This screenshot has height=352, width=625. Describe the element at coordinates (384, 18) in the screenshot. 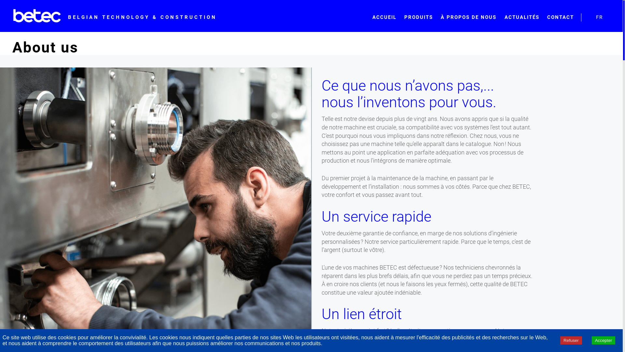

I see `ACCUEIL` at that location.